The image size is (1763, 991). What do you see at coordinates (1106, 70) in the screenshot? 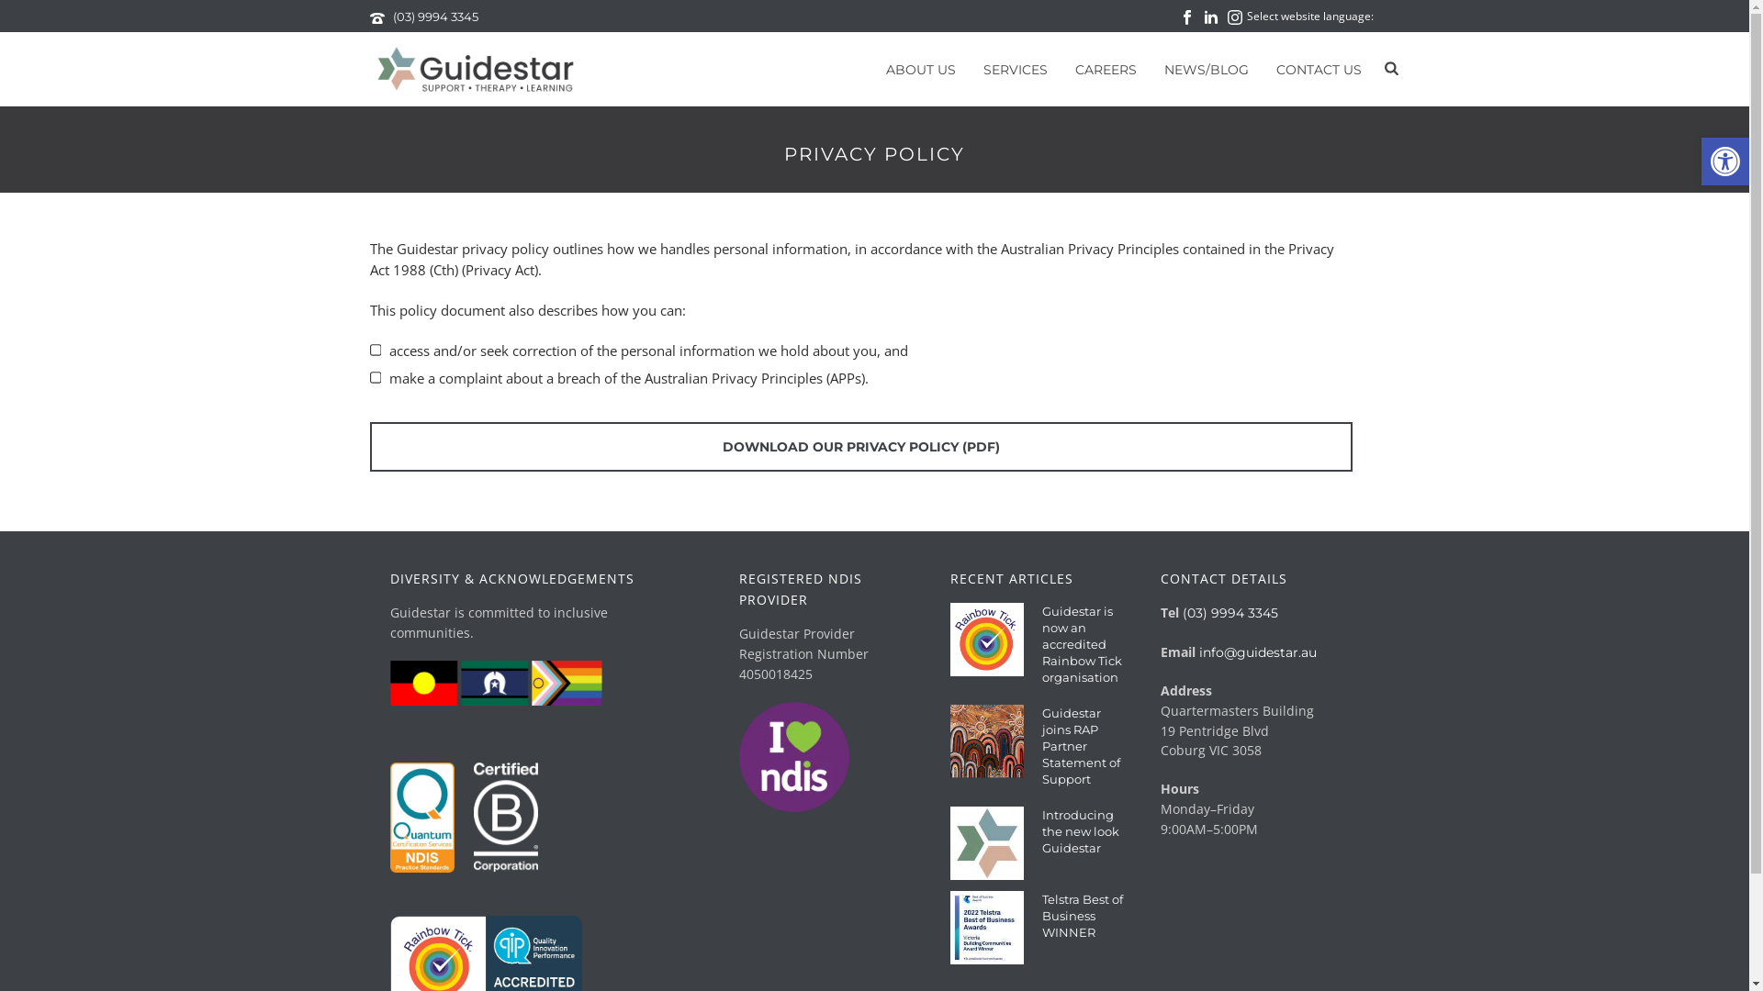
I see `CAREERS` at bounding box center [1106, 70].